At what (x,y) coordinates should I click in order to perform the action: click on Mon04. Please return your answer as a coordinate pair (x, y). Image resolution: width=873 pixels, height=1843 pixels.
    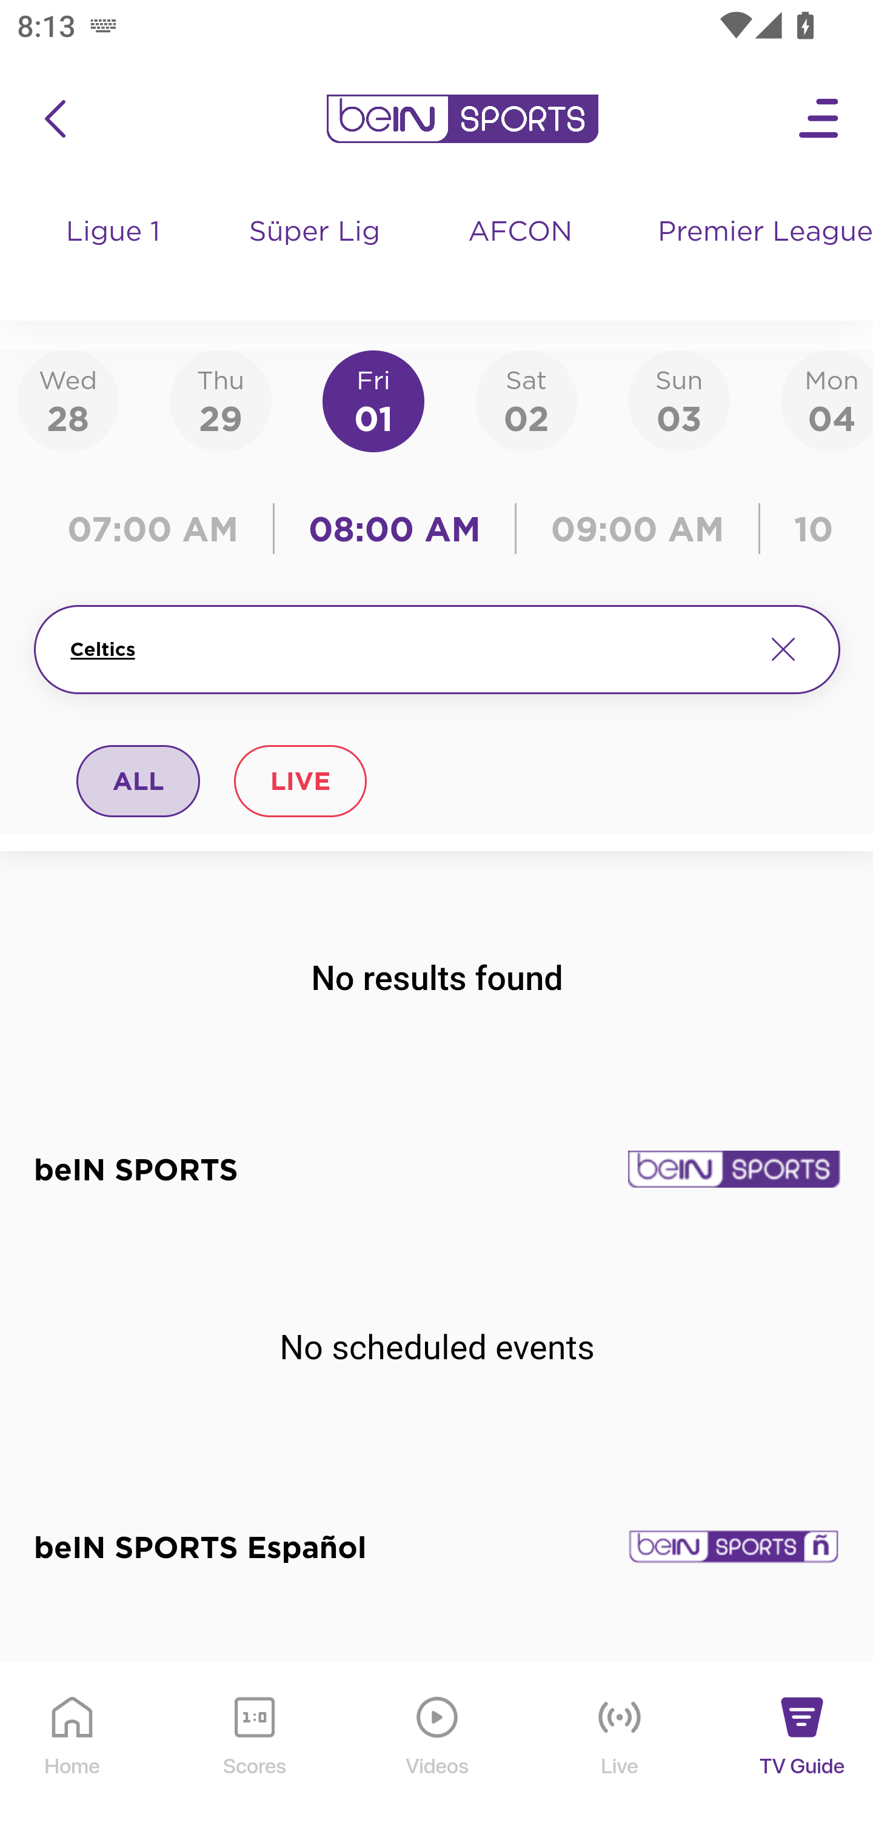
    Looking at the image, I should click on (827, 400).